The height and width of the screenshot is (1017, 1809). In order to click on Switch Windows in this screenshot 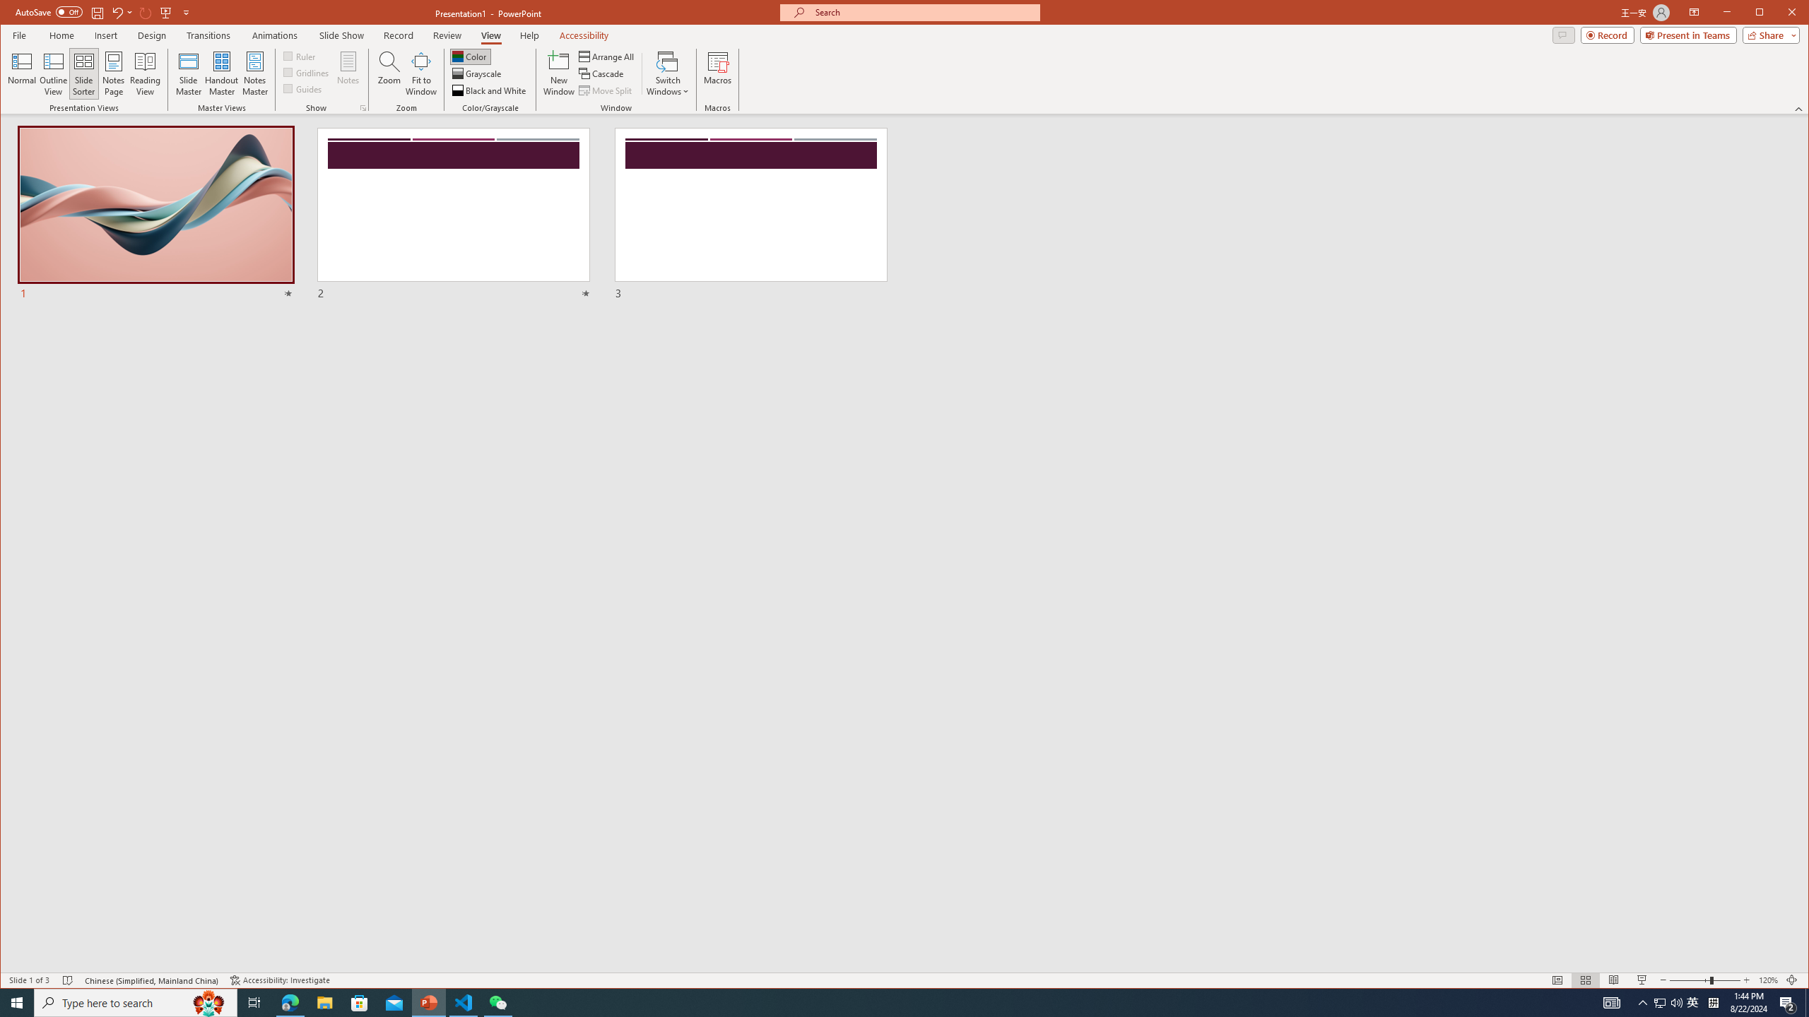, I will do `click(668, 73)`.